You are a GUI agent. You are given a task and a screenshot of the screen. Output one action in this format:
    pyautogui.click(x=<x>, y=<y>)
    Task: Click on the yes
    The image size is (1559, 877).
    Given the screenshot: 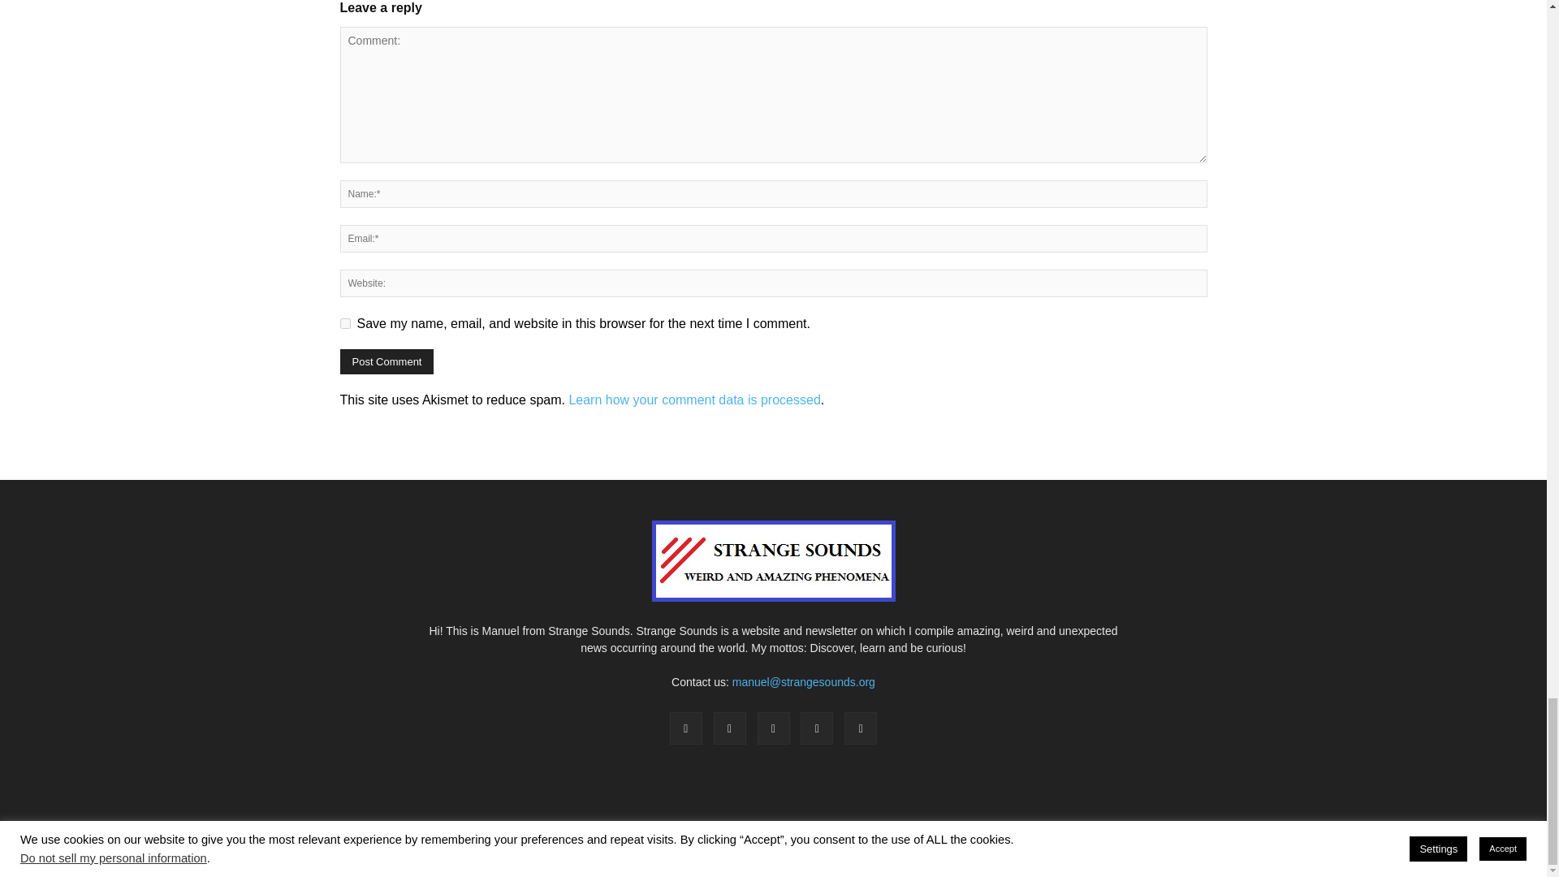 What is the action you would take?
    pyautogui.click(x=344, y=323)
    